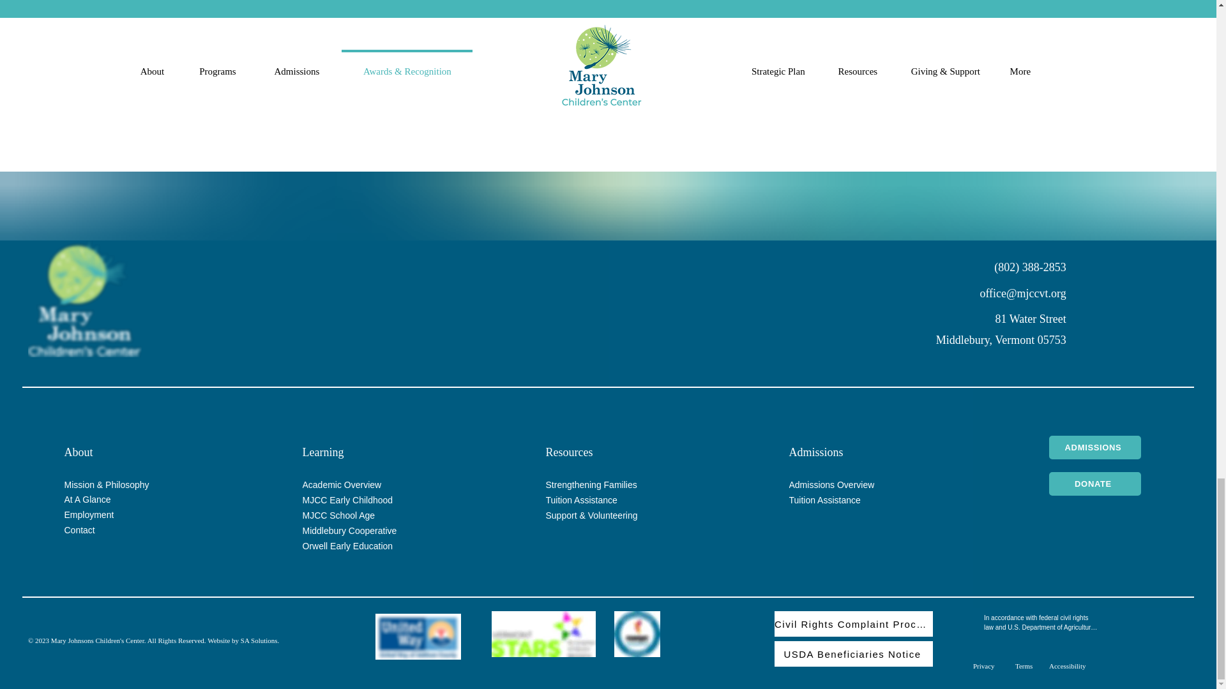 Image resolution: width=1226 pixels, height=689 pixels. I want to click on Tuition Assistance, so click(605, 500).